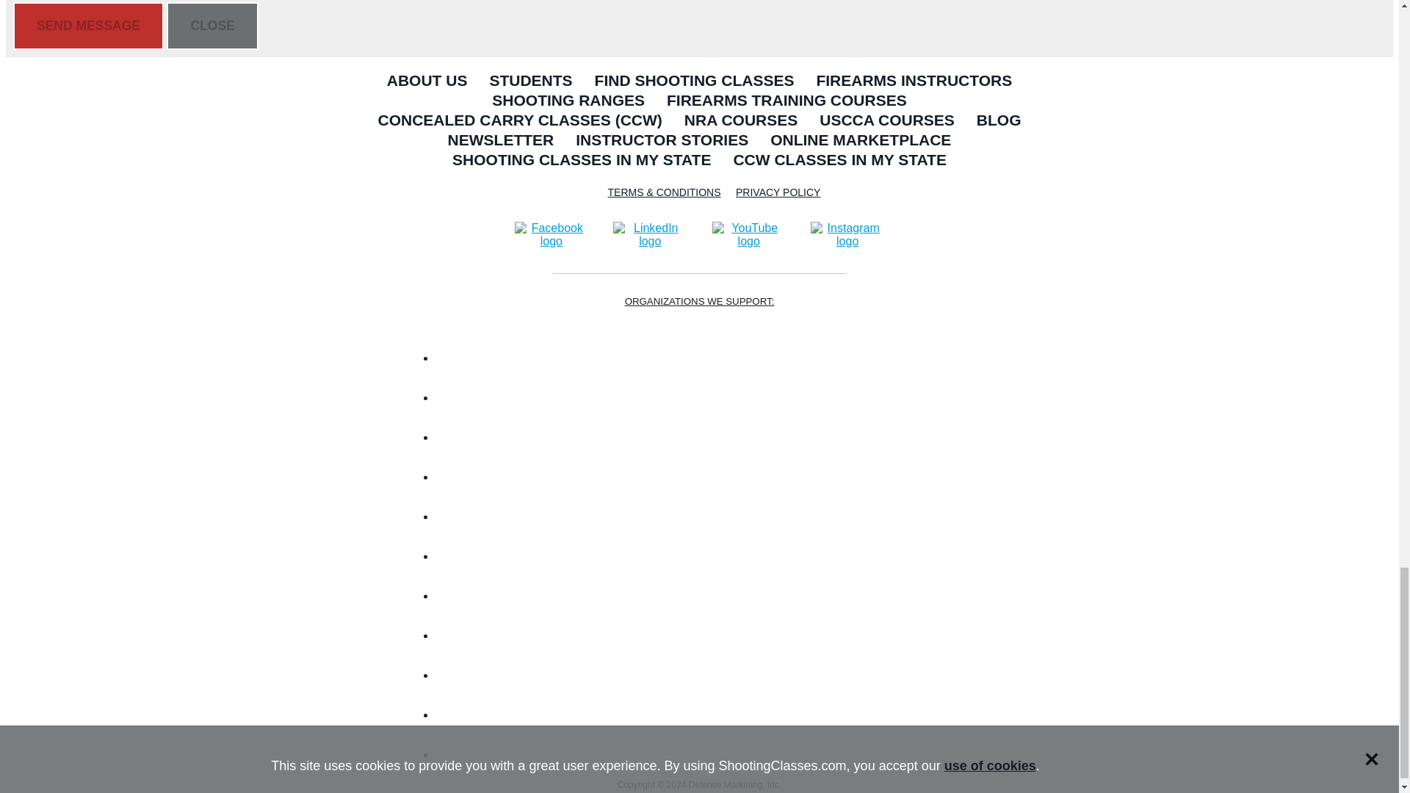 The height and width of the screenshot is (793, 1410). What do you see at coordinates (568, 101) in the screenshot?
I see `SHOOTING RANGES` at bounding box center [568, 101].